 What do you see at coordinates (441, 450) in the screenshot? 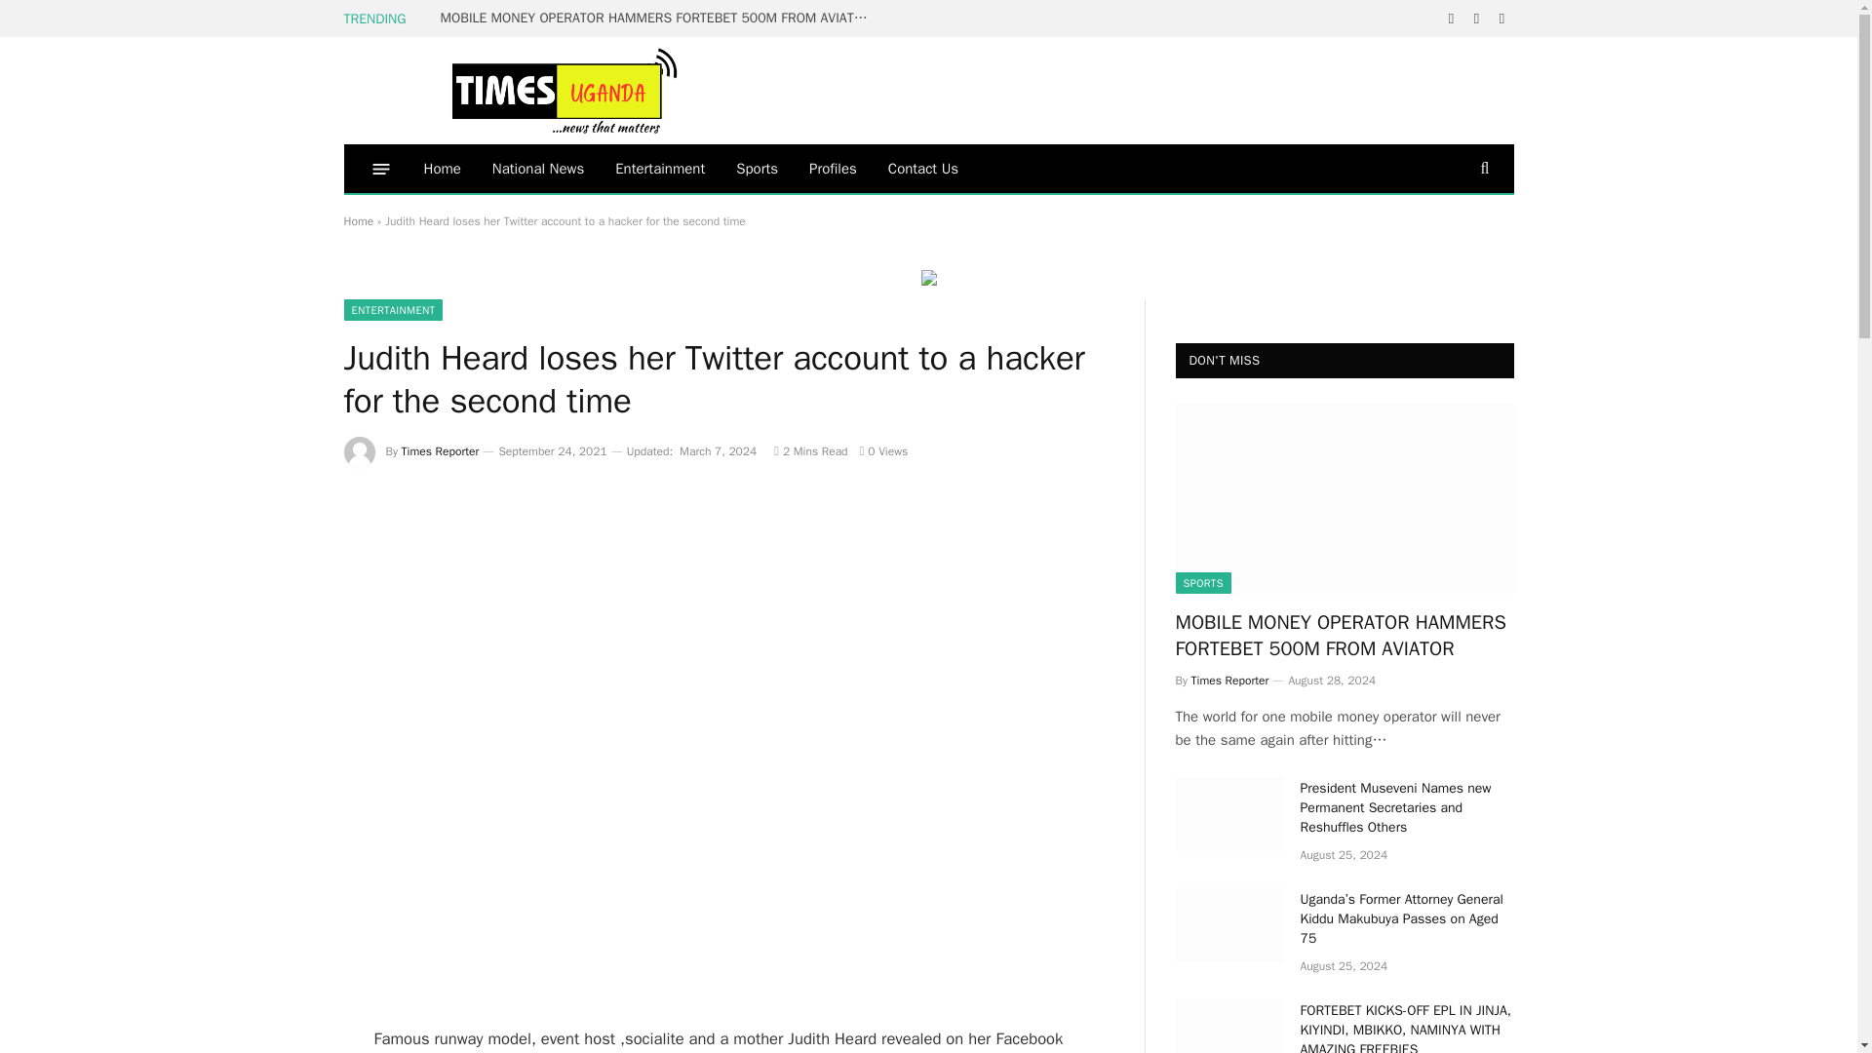
I see `Posts by Times Reporter` at bounding box center [441, 450].